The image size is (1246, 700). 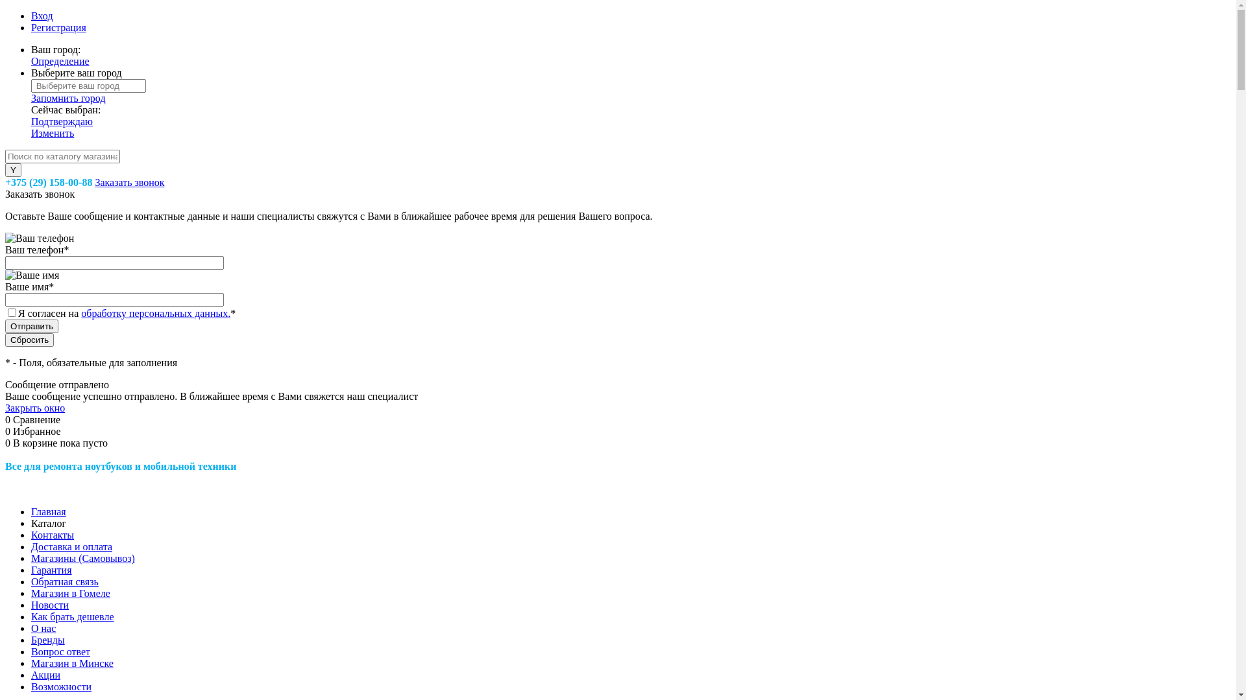 What do you see at coordinates (9, 420) in the screenshot?
I see `0` at bounding box center [9, 420].